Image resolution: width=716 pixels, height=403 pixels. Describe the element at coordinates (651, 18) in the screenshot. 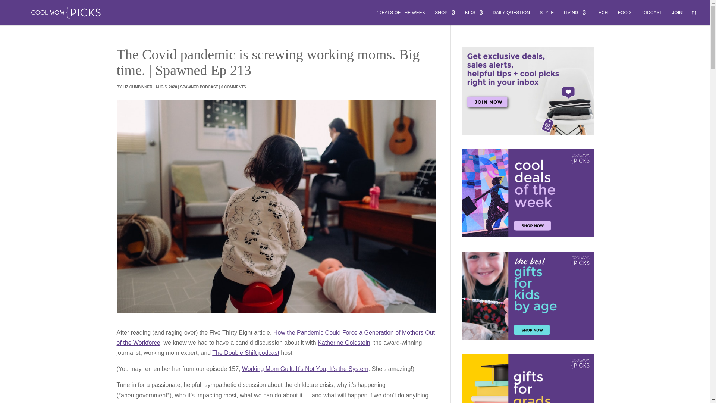

I see `PODCAST` at that location.